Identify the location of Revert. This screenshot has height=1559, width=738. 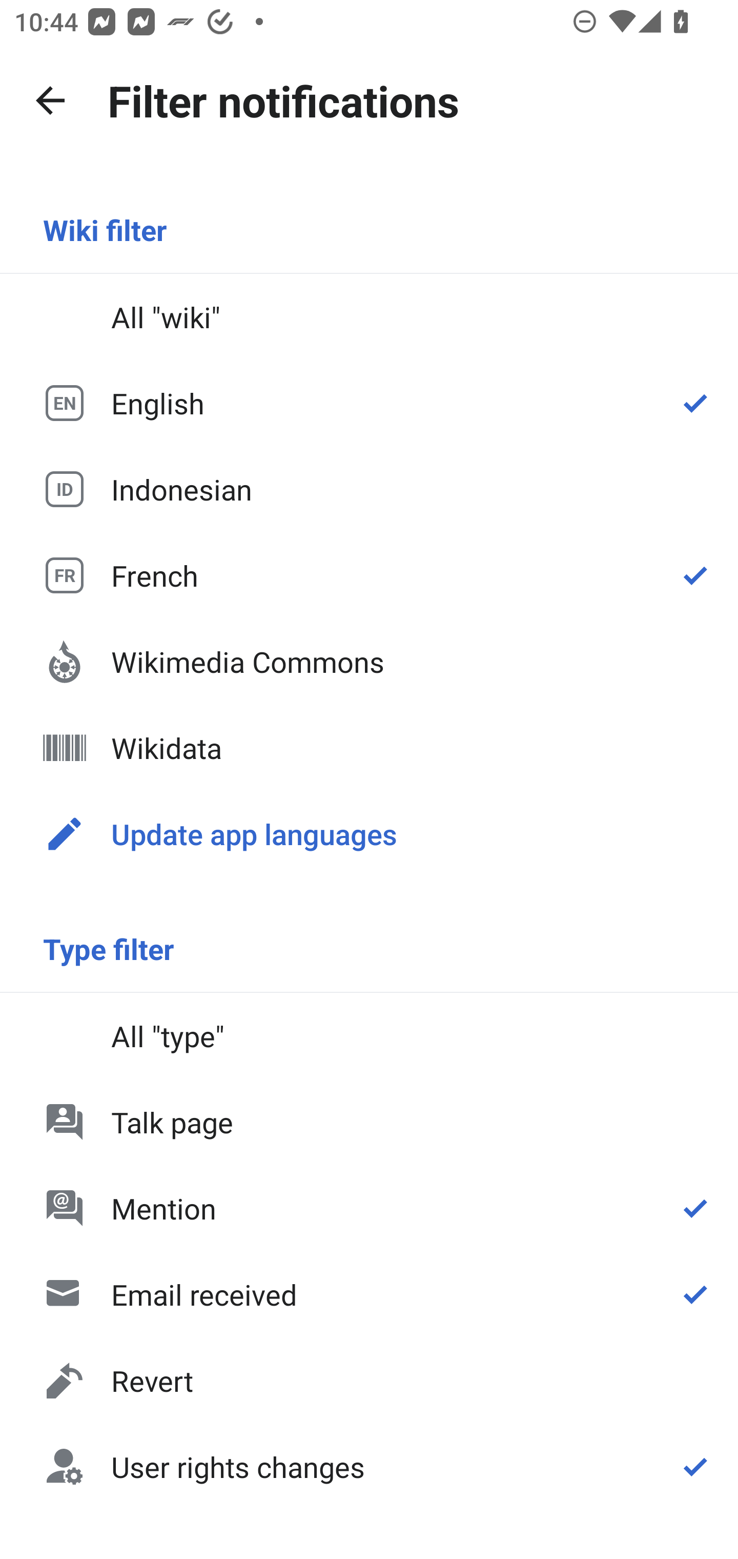
(369, 1381).